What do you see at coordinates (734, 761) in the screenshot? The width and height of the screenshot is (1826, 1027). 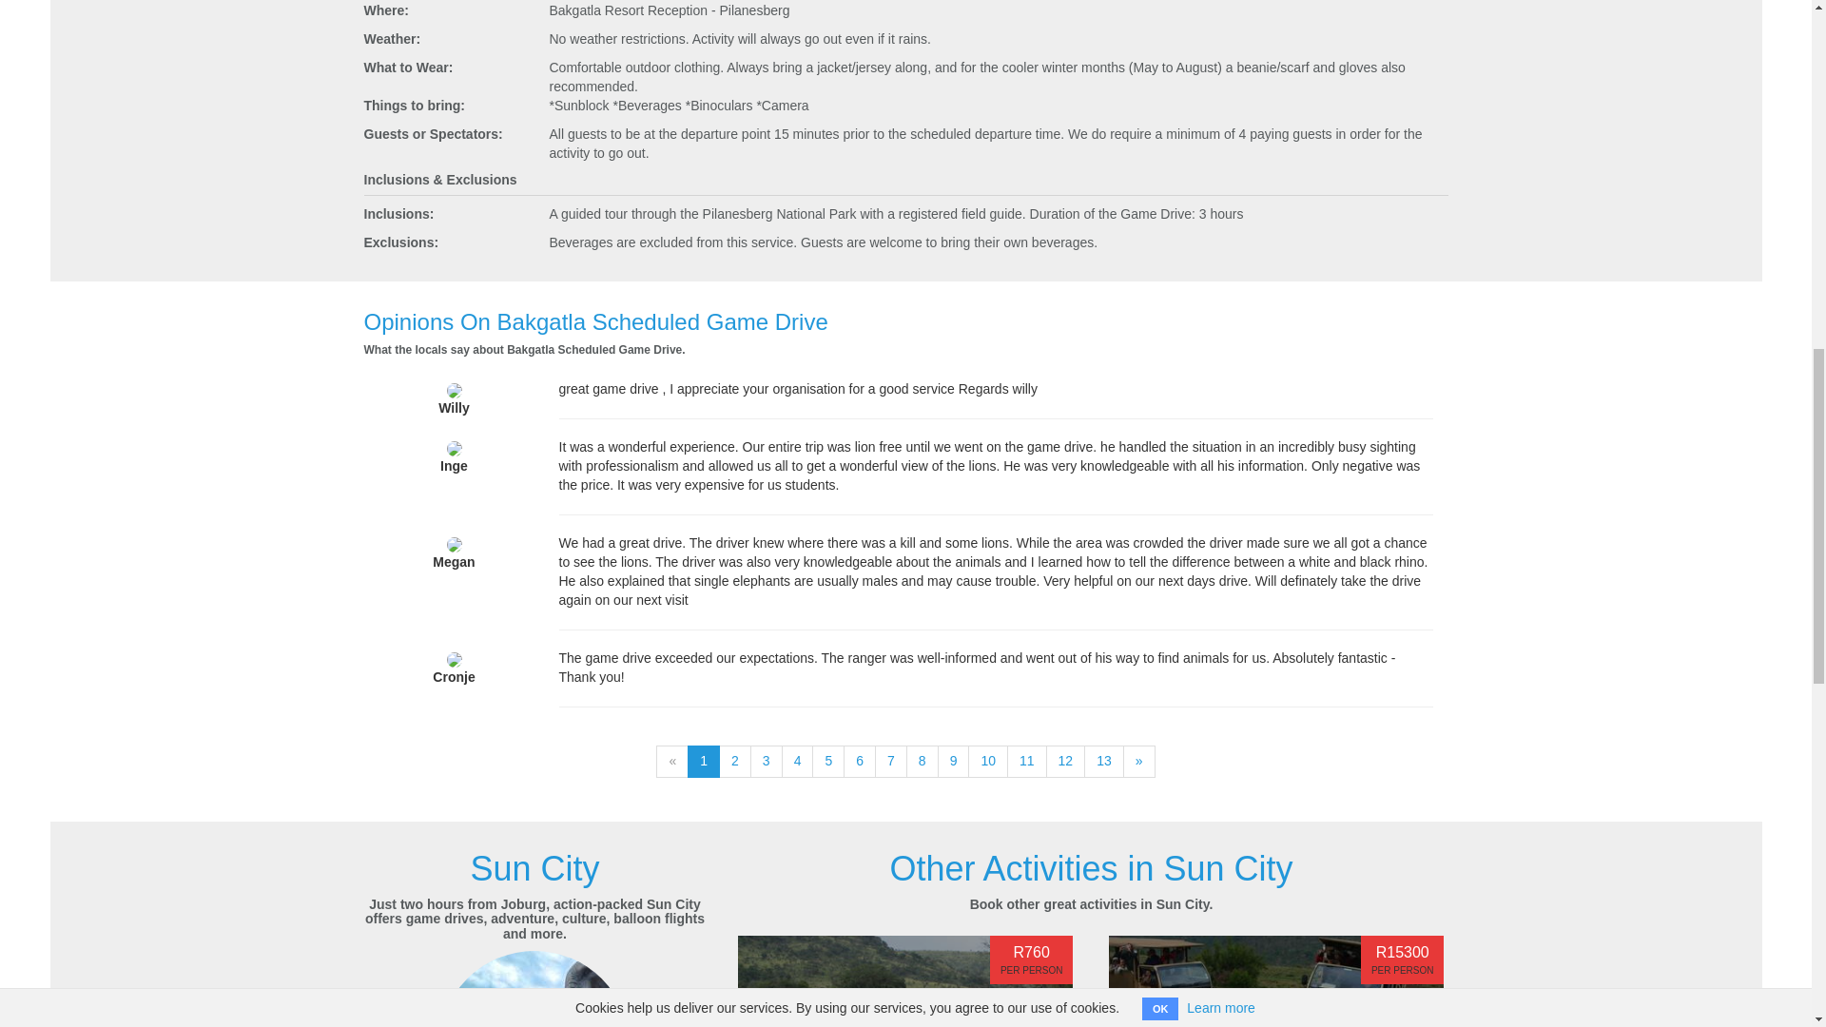 I see `2` at bounding box center [734, 761].